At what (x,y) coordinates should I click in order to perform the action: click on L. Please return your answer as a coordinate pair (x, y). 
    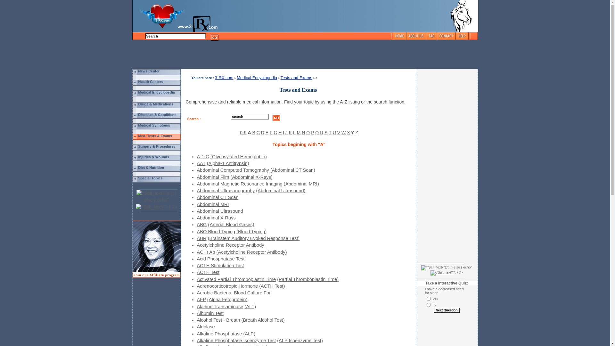
    Looking at the image, I should click on (294, 133).